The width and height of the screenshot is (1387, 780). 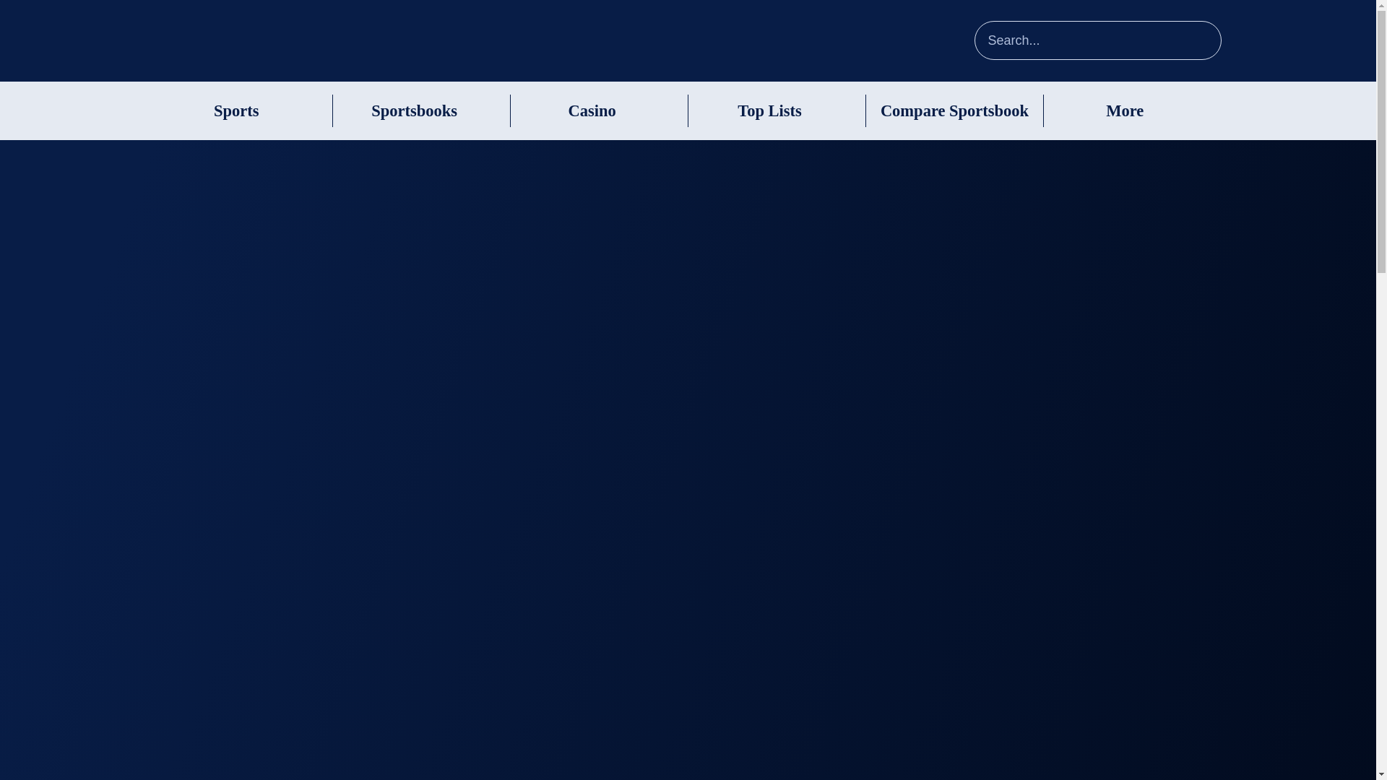 What do you see at coordinates (236, 111) in the screenshot?
I see `Sports` at bounding box center [236, 111].